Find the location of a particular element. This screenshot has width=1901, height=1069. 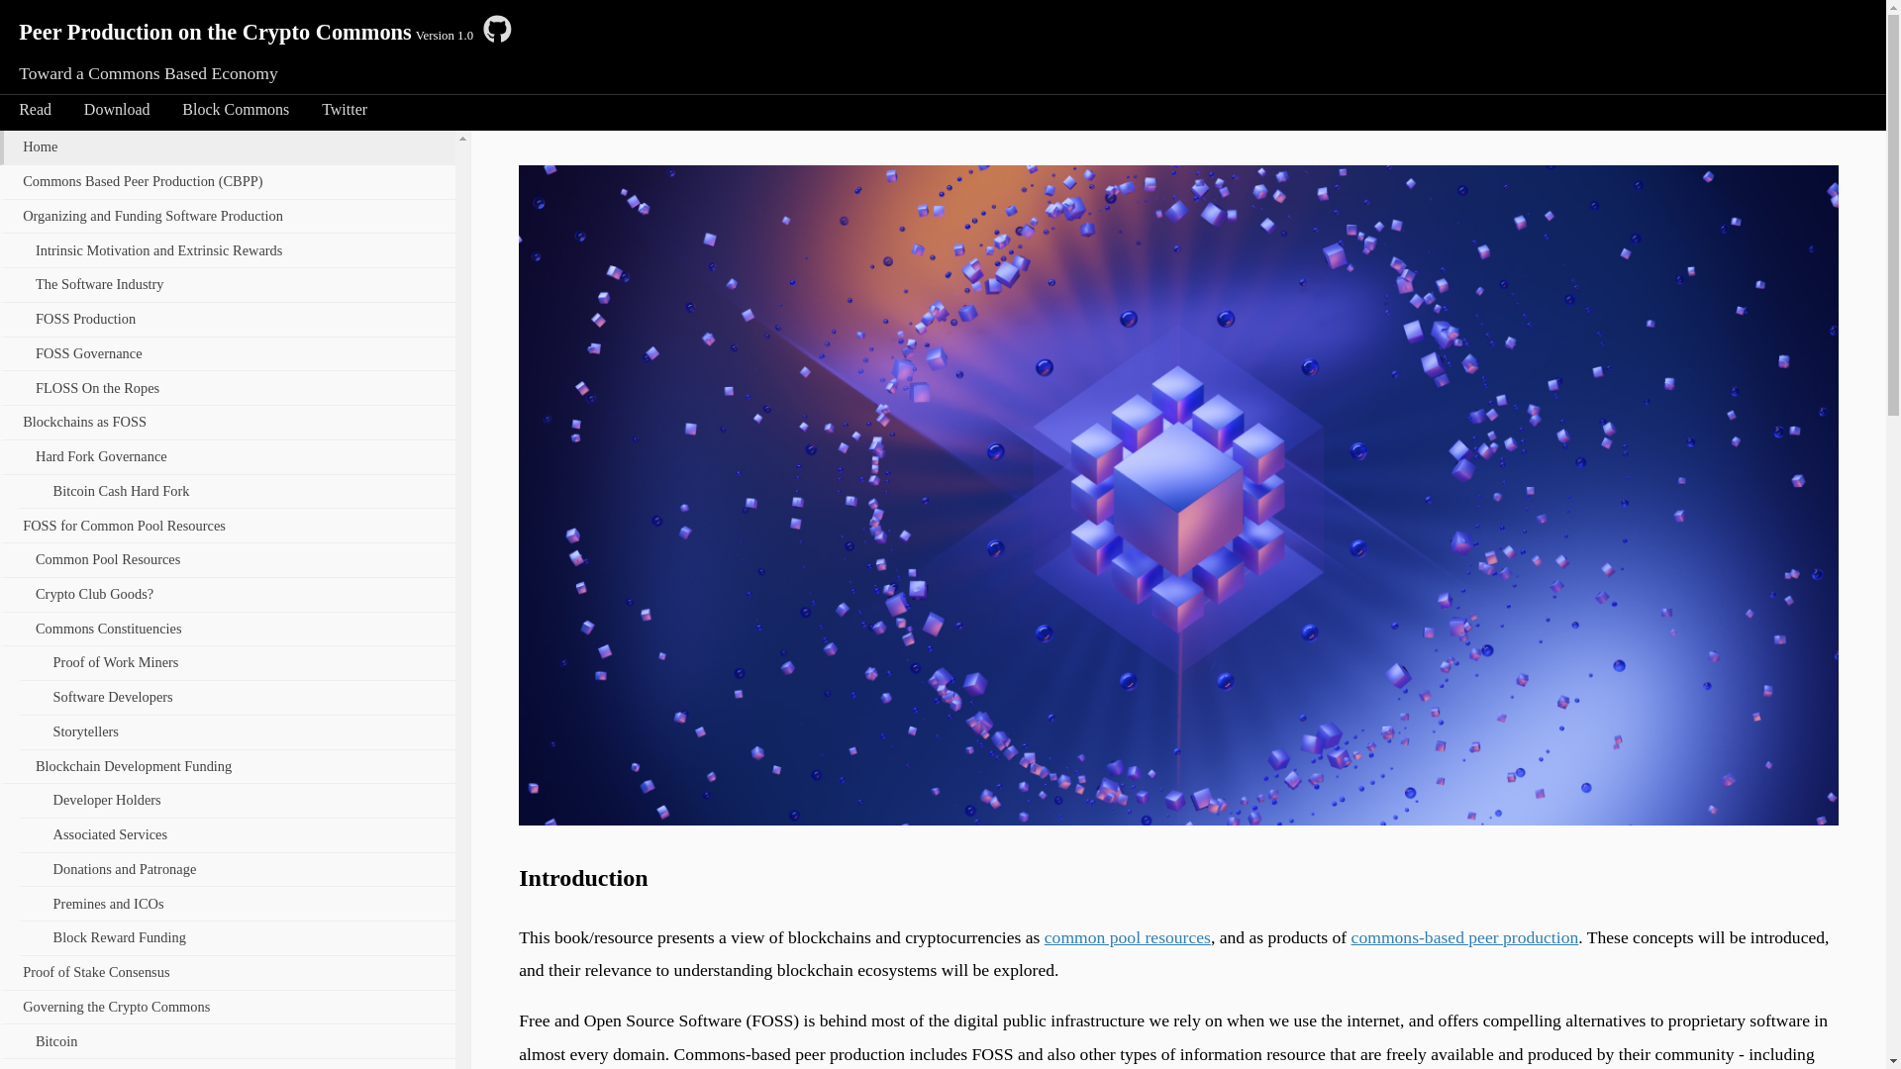

FOSS Production is located at coordinates (228, 321).